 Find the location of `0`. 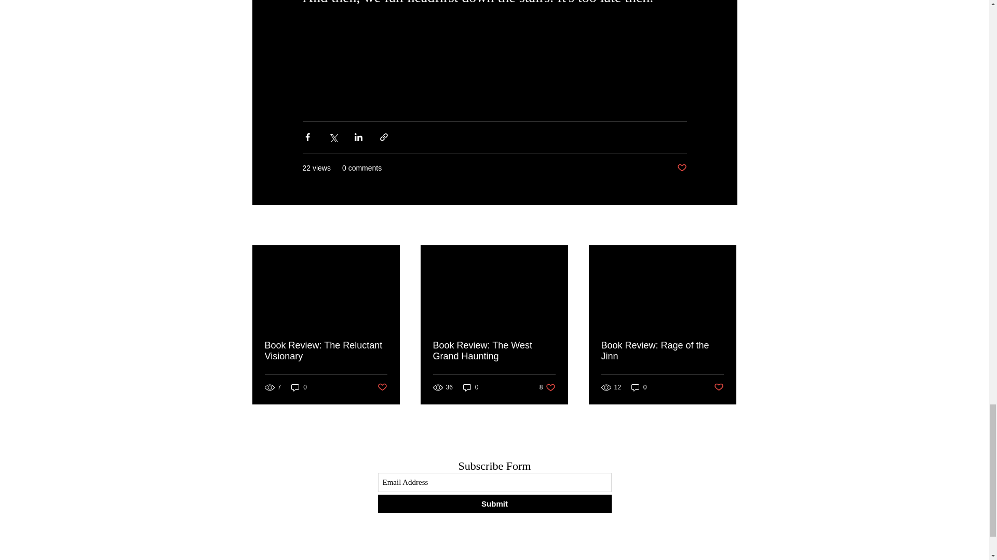

0 is located at coordinates (727, 226).